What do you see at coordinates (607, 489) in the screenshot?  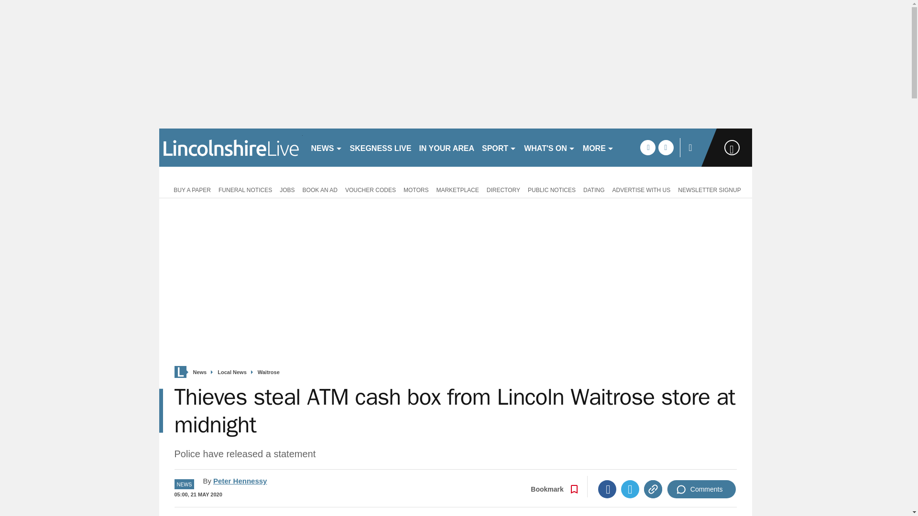 I see `Facebook` at bounding box center [607, 489].